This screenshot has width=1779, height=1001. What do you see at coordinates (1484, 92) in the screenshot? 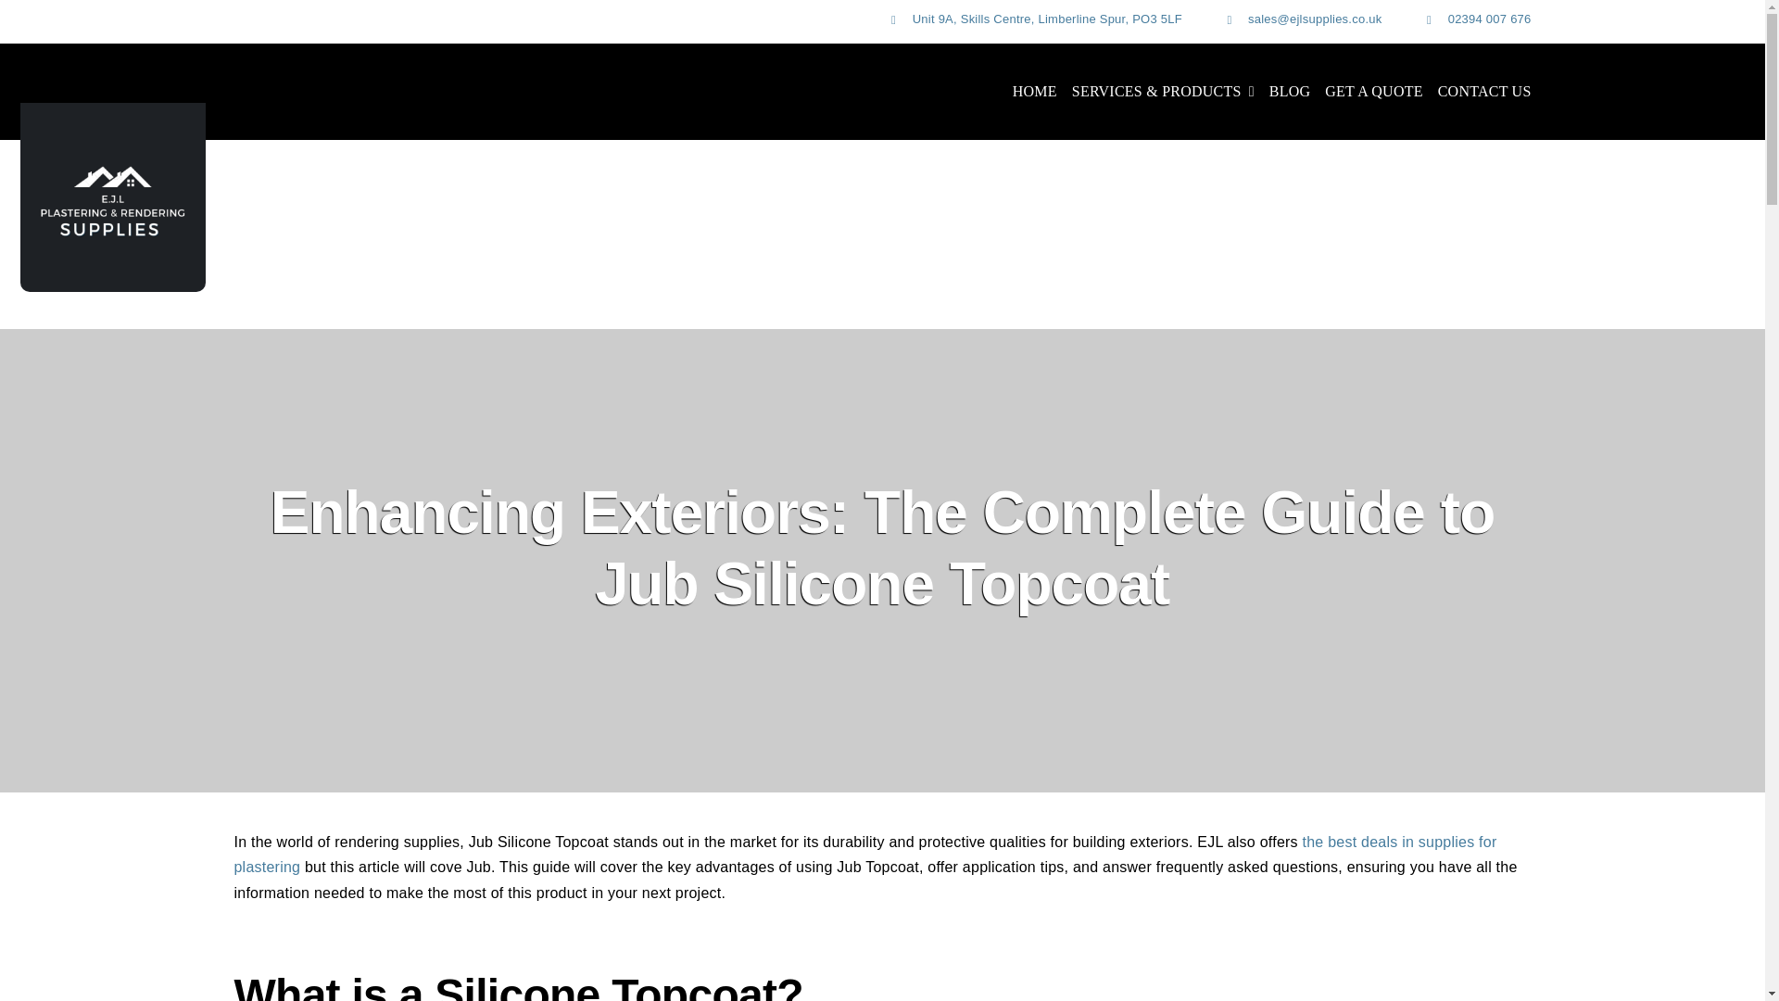
I see `CONTACT US` at bounding box center [1484, 92].